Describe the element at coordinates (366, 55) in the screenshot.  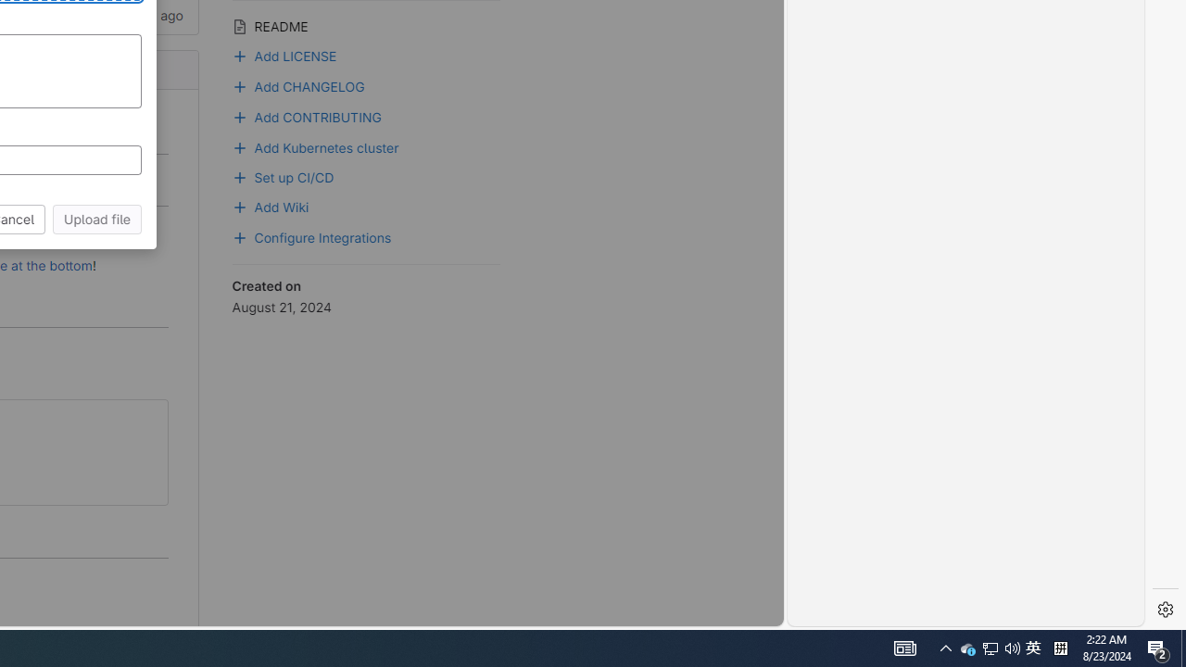
I see `Add LICENSE` at that location.